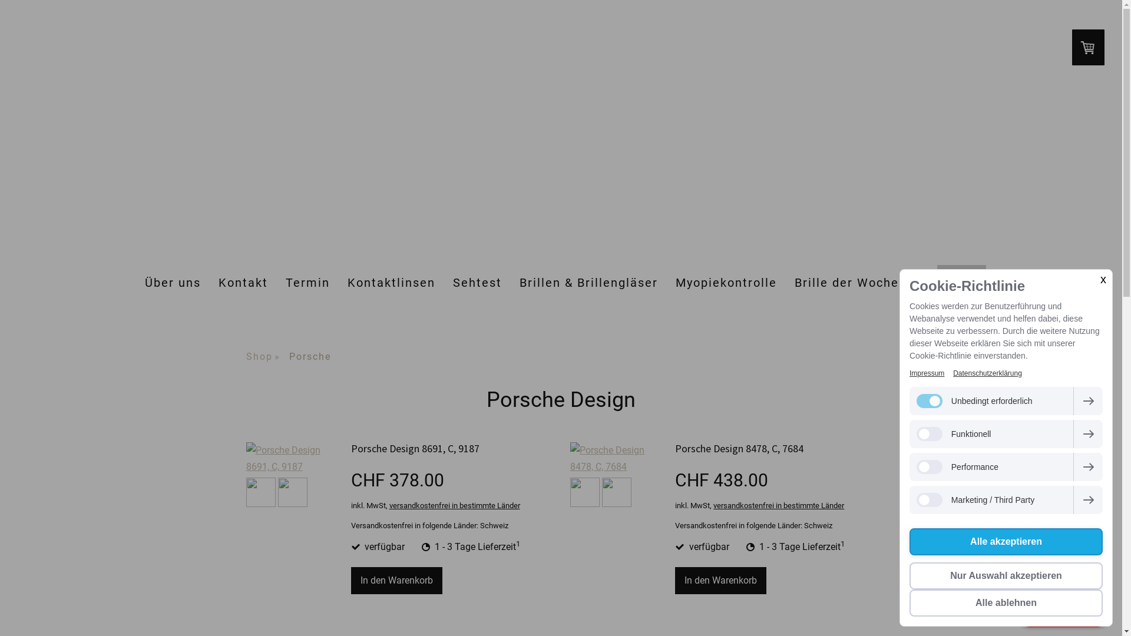  I want to click on Shop, so click(961, 282).